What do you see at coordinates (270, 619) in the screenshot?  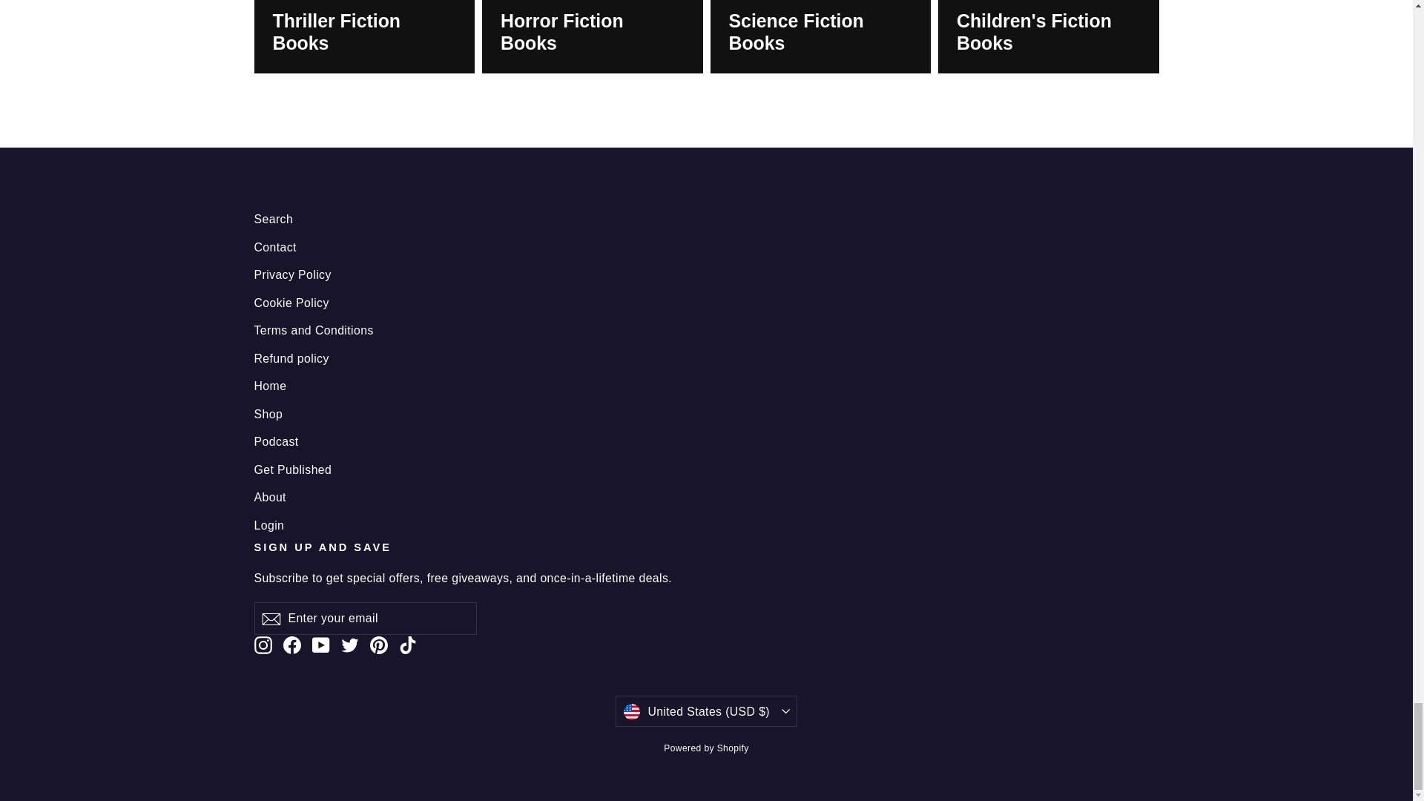 I see `icon-email` at bounding box center [270, 619].